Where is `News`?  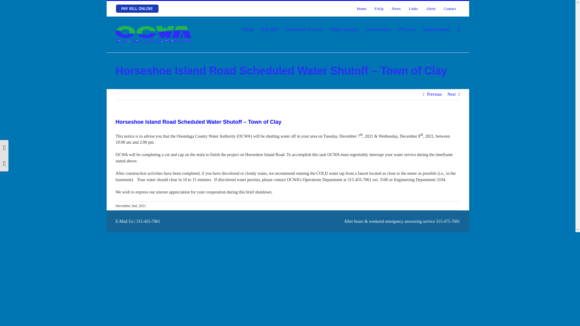 News is located at coordinates (396, 8).